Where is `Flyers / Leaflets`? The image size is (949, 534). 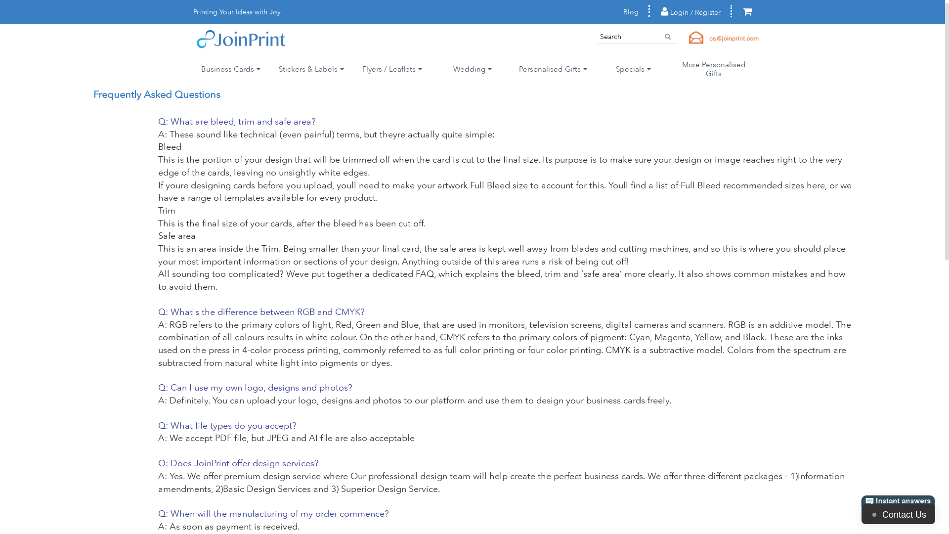
Flyers / Leaflets is located at coordinates (392, 69).